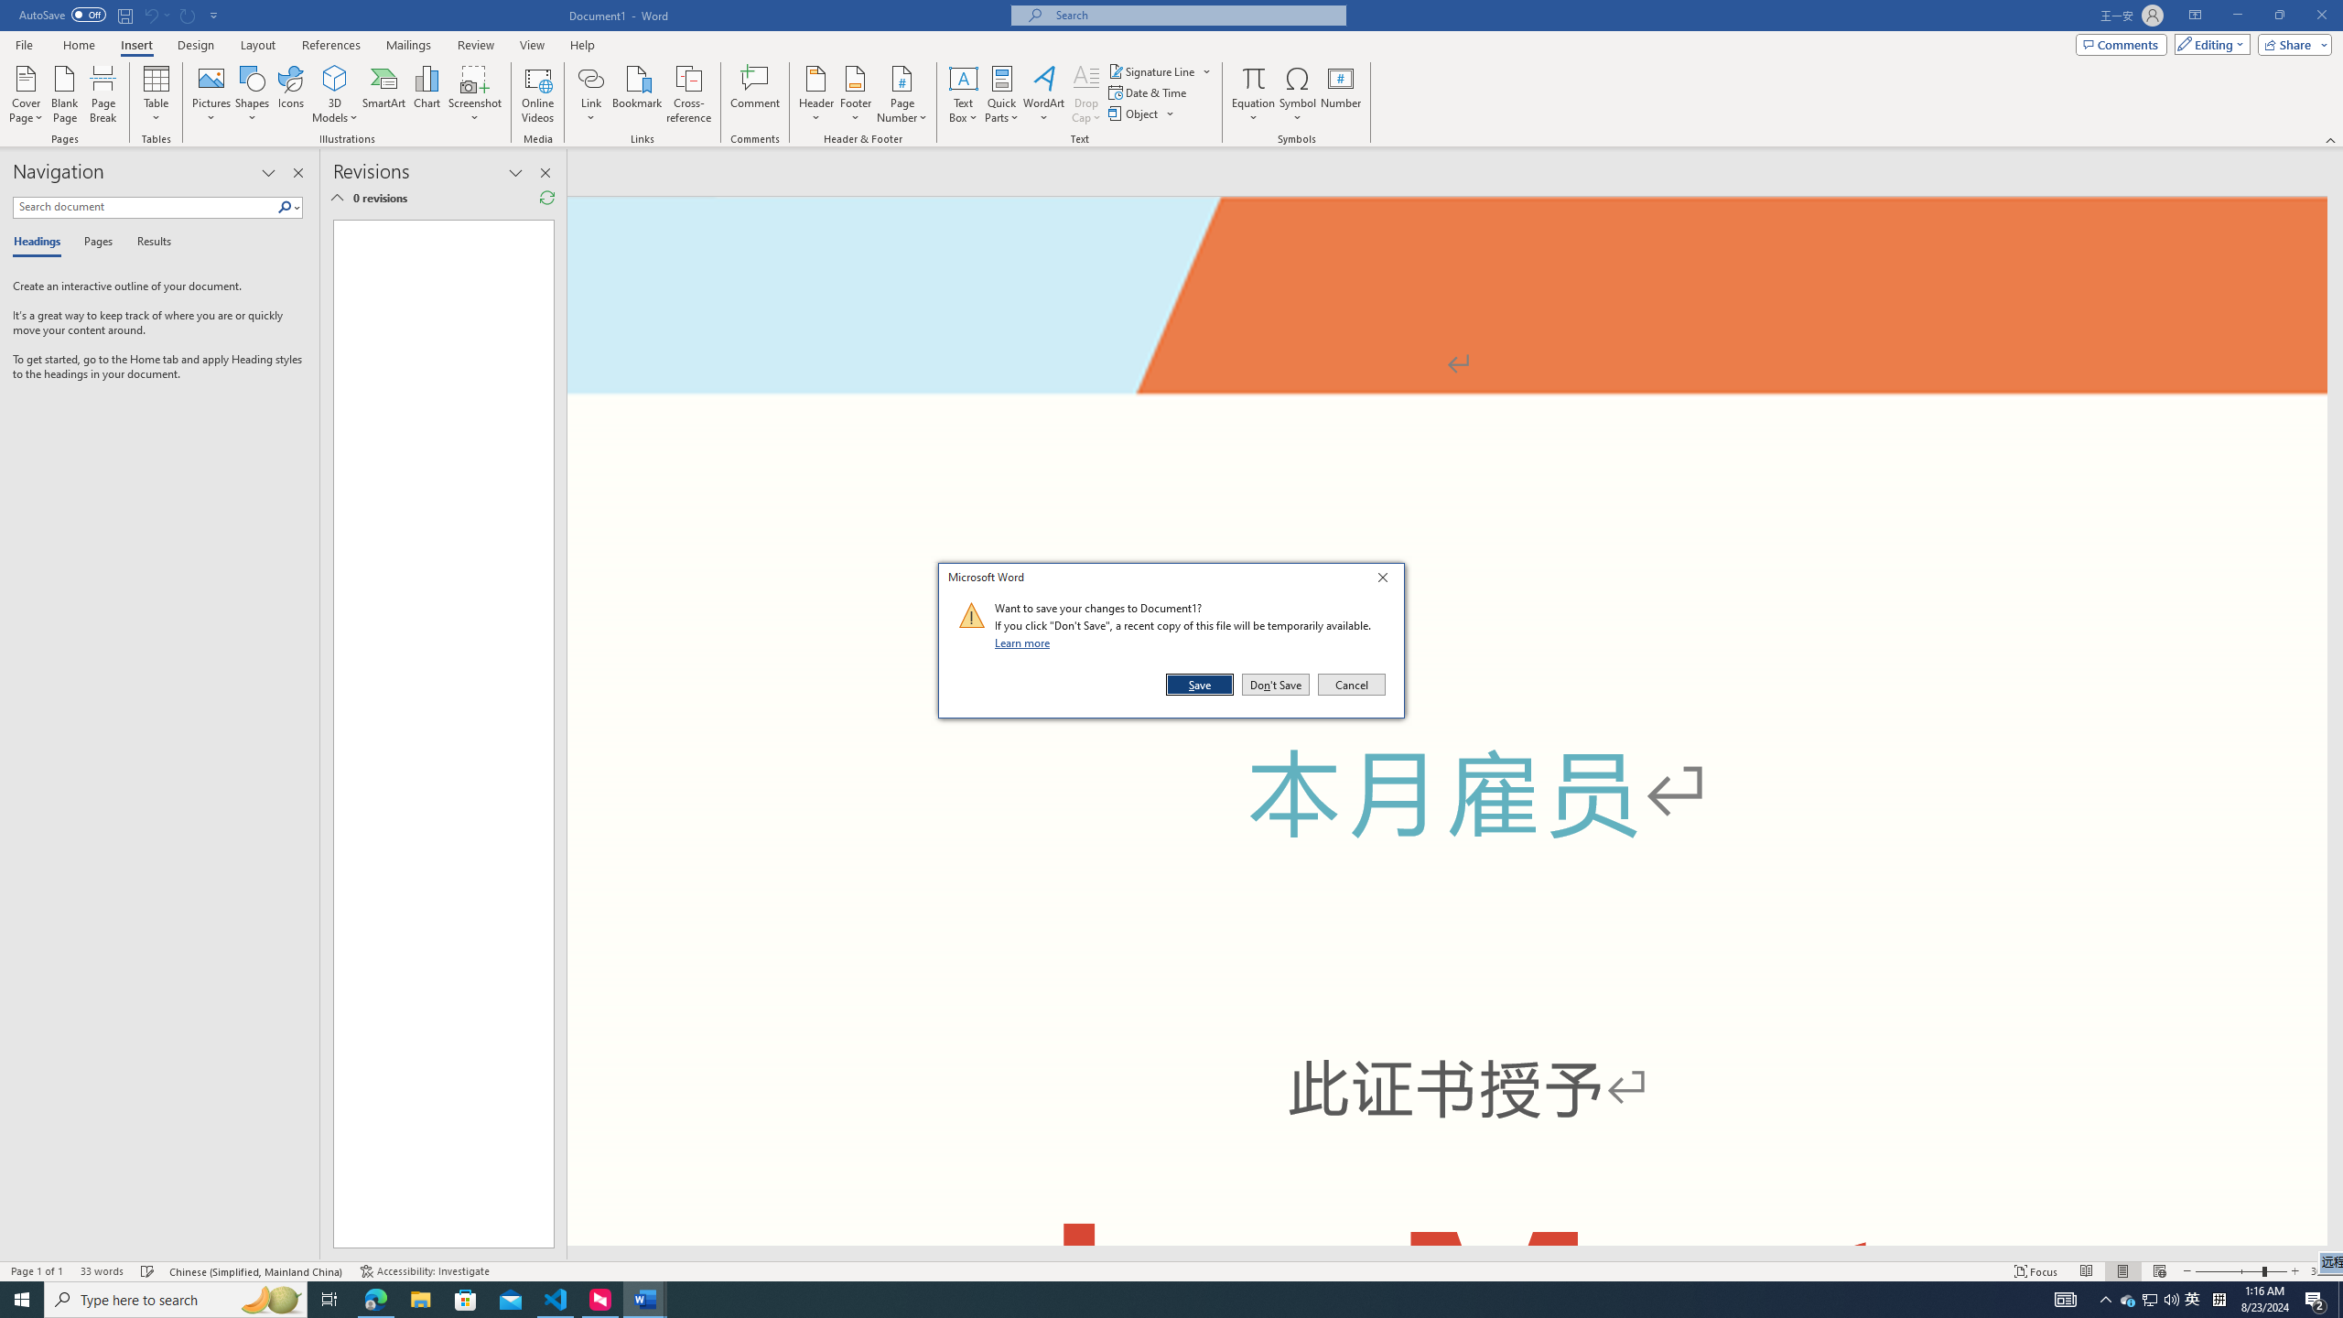  I want to click on Running applications, so click(1128, 1300).